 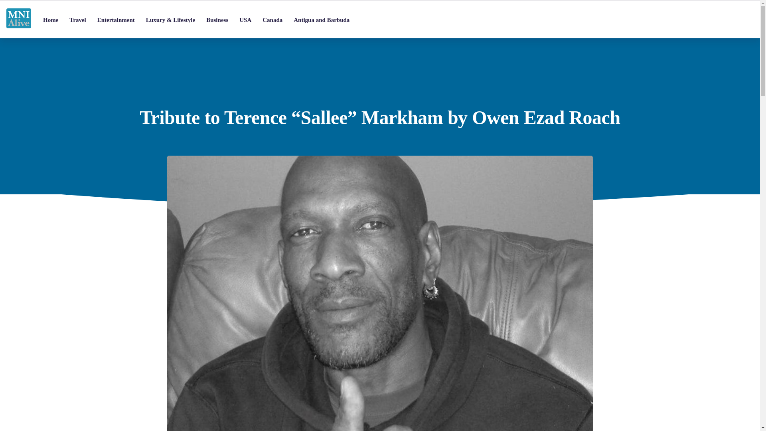 What do you see at coordinates (77, 20) in the screenshot?
I see `Travel` at bounding box center [77, 20].